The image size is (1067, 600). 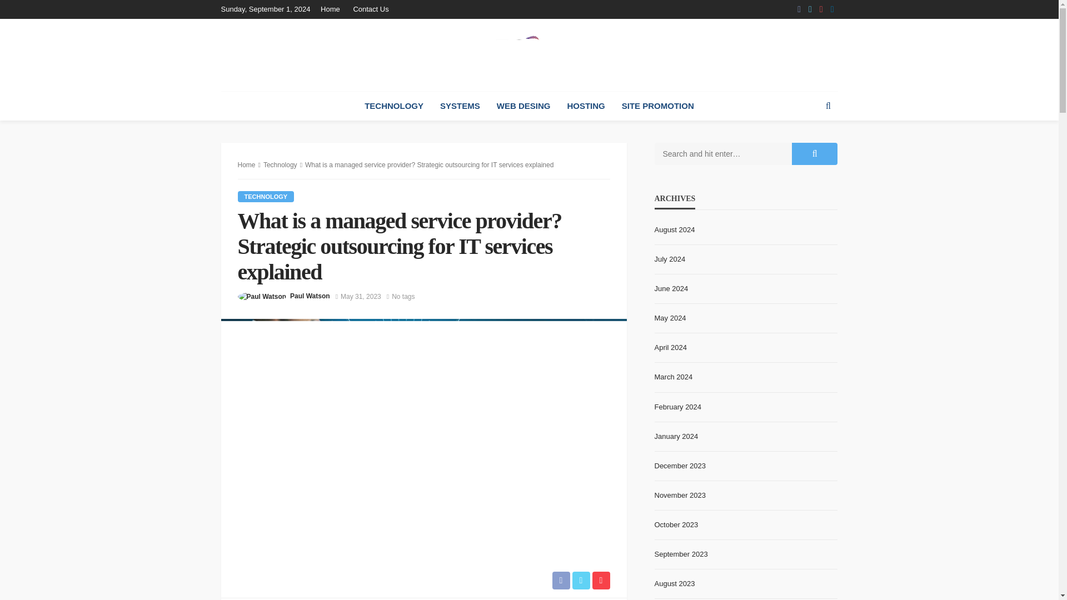 I want to click on Paul Watson, so click(x=310, y=296).